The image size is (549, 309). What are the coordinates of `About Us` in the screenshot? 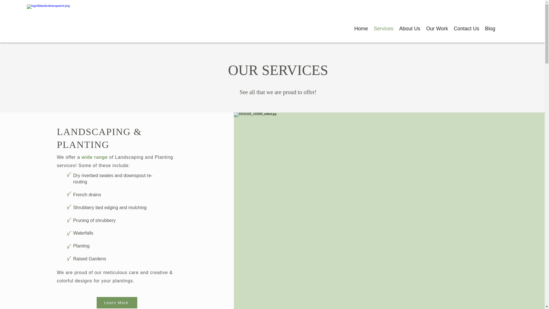 It's located at (410, 29).